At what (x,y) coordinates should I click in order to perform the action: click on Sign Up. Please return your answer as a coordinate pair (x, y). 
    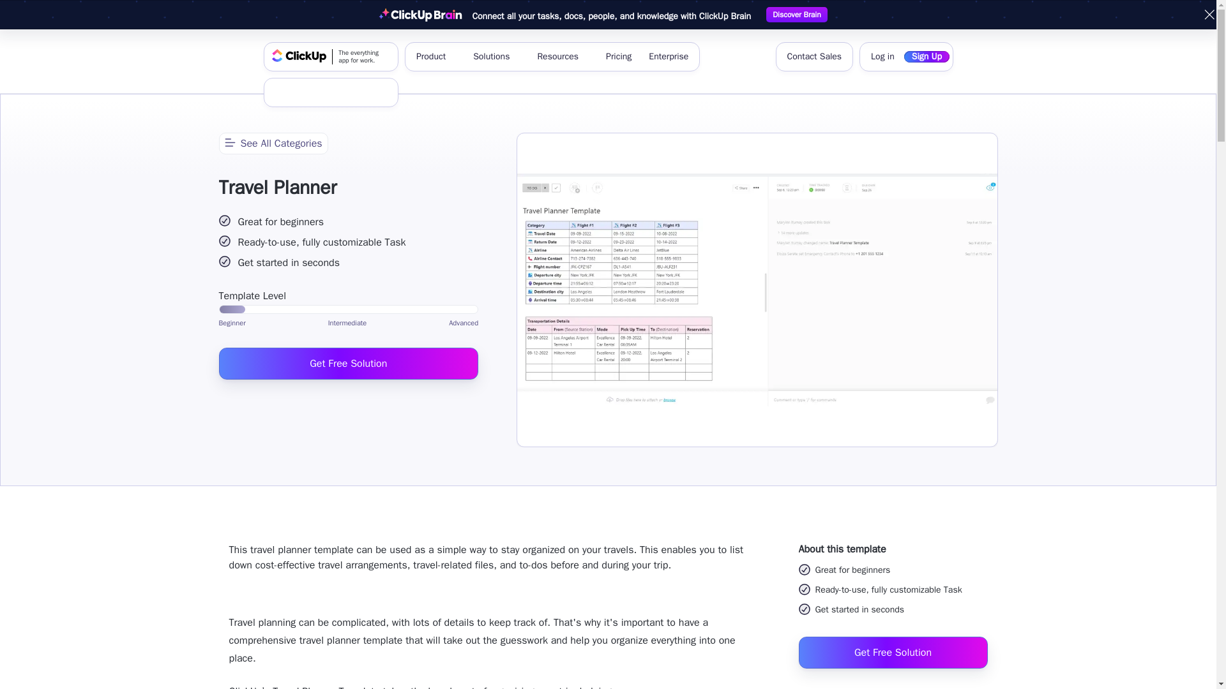
    Looking at the image, I should click on (316, 93).